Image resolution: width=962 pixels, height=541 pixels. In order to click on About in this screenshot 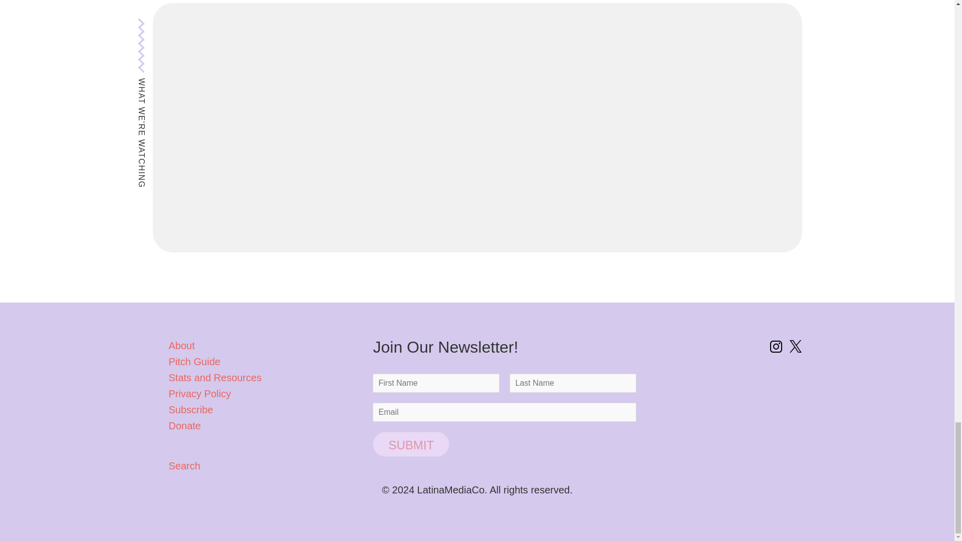, I will do `click(181, 346)`.